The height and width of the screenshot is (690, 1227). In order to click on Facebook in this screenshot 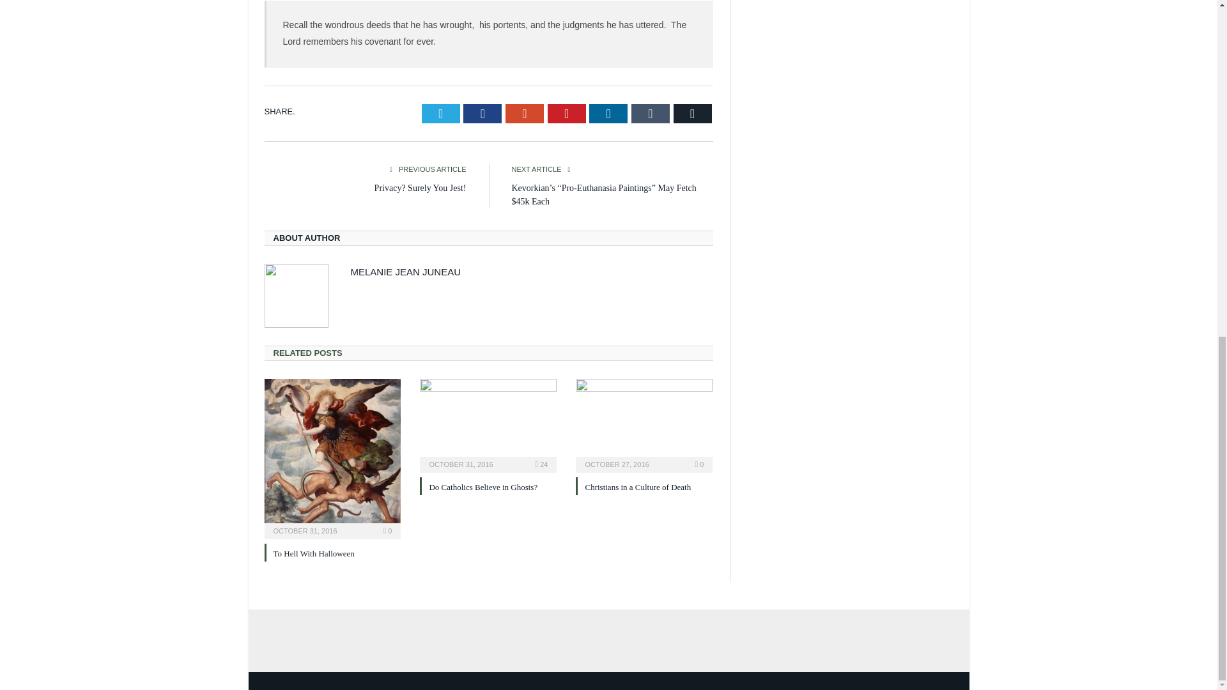, I will do `click(482, 114)`.